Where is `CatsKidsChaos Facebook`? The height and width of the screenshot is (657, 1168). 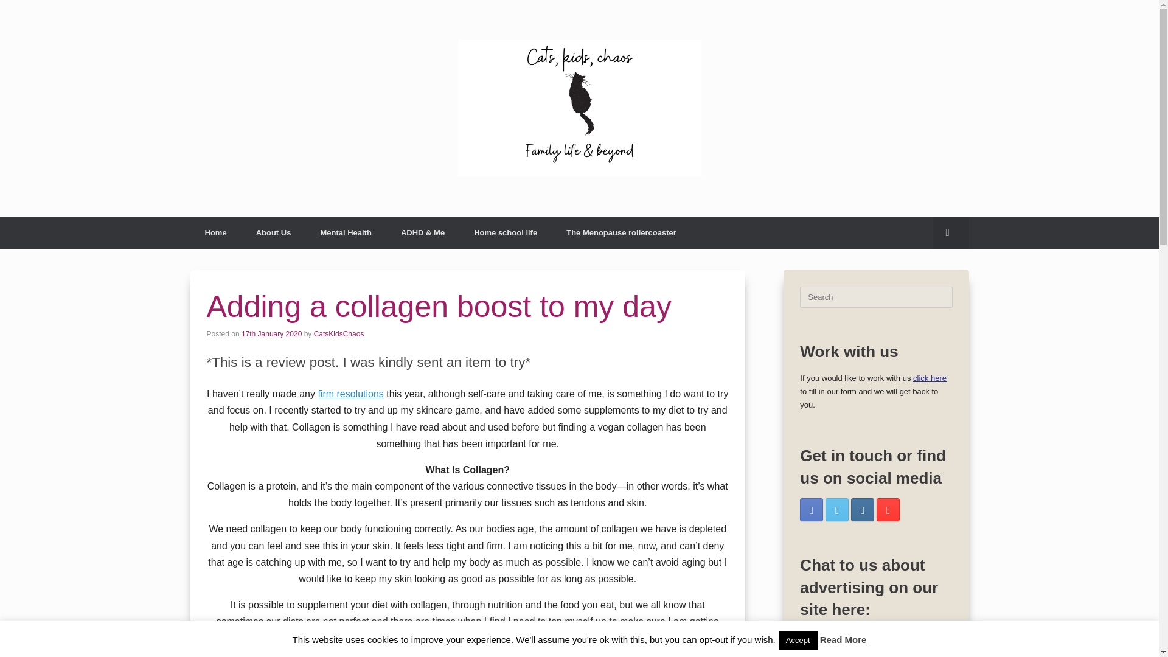
CatsKidsChaos Facebook is located at coordinates (812, 510).